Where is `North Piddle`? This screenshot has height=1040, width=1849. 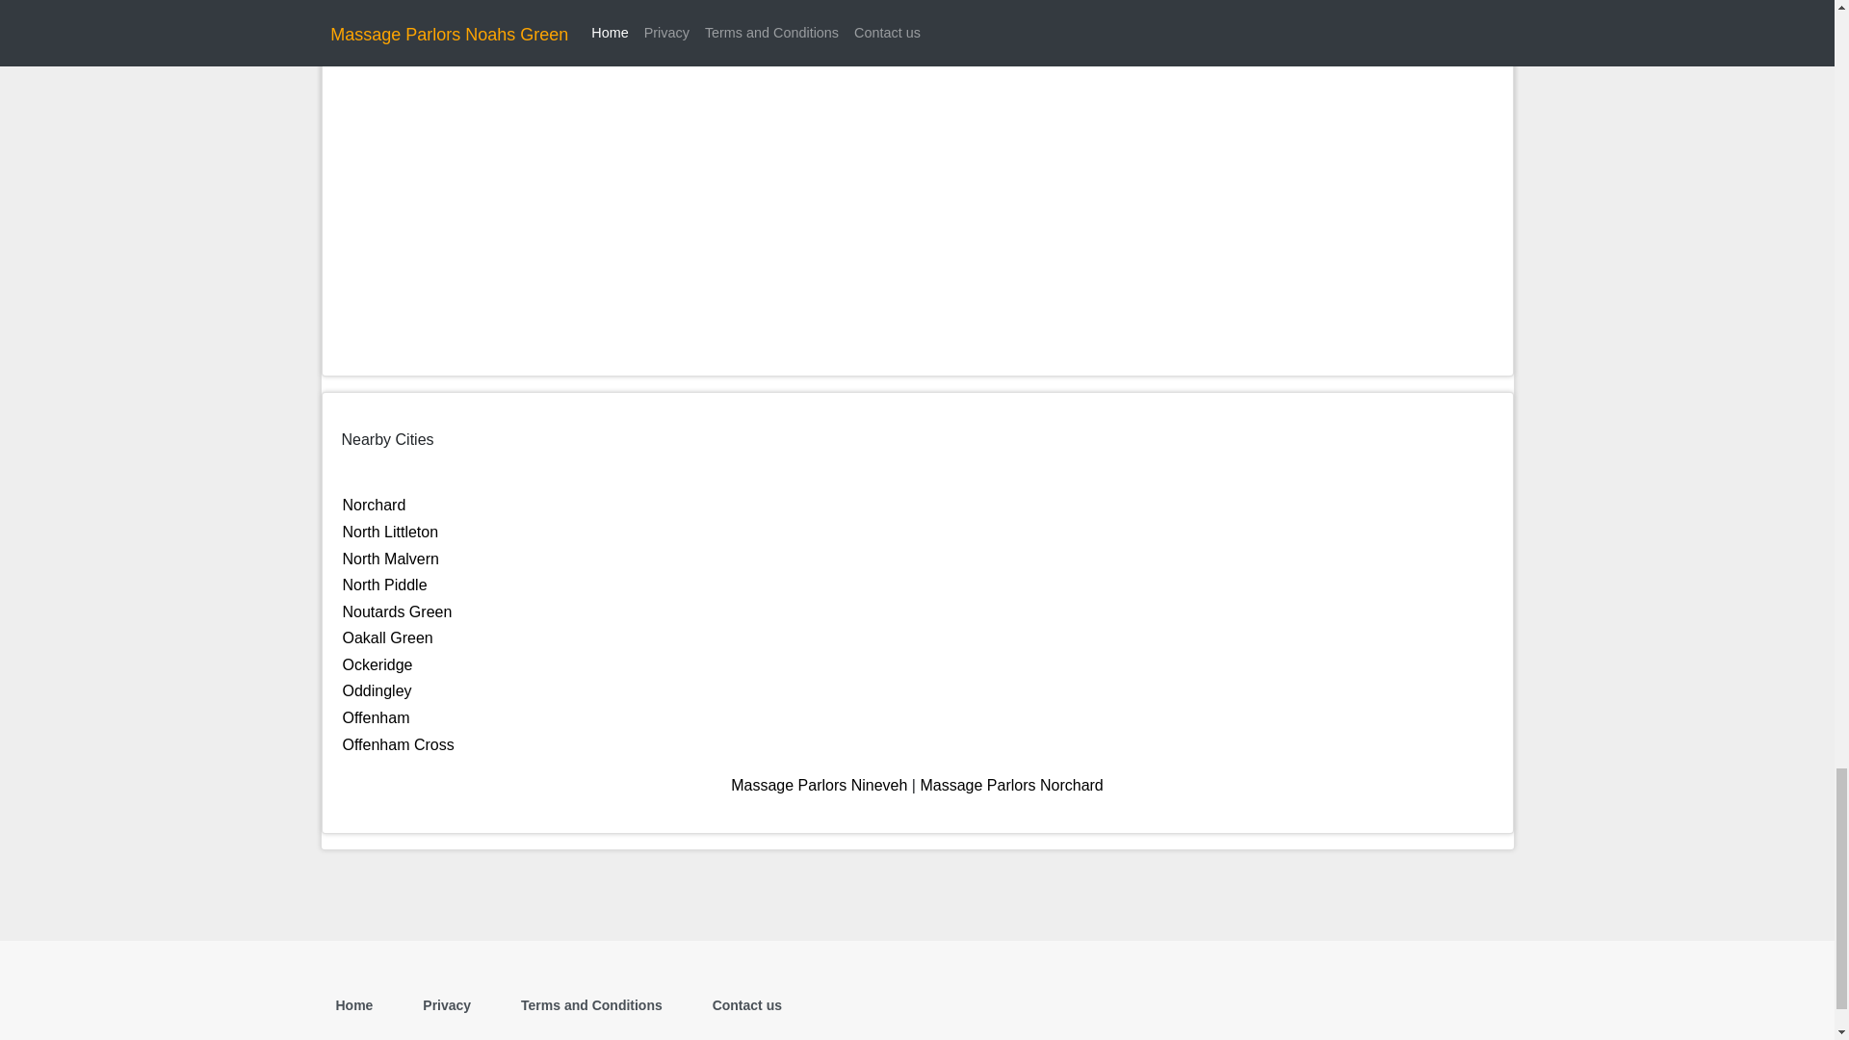 North Piddle is located at coordinates (384, 585).